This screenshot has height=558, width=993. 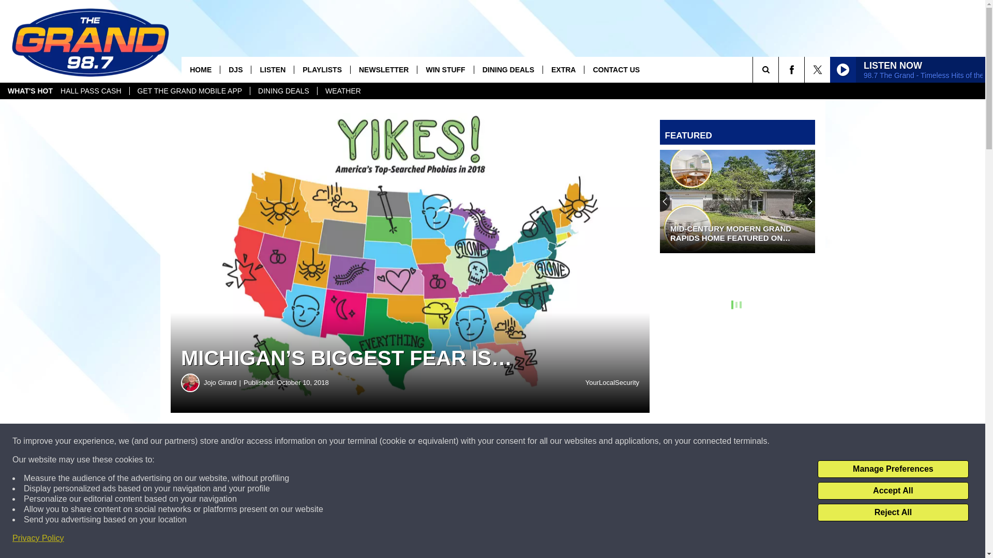 I want to click on LISTEN, so click(x=272, y=69).